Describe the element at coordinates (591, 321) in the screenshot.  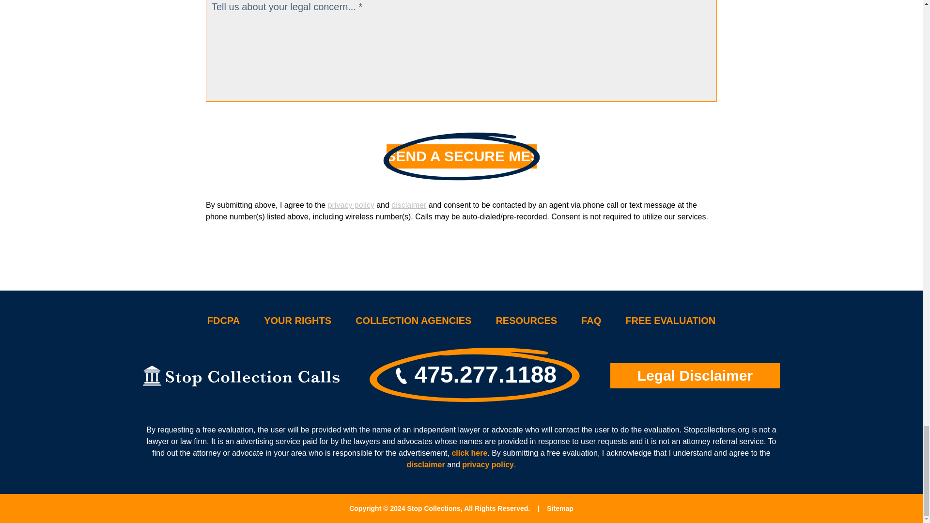
I see `FAQ` at that location.